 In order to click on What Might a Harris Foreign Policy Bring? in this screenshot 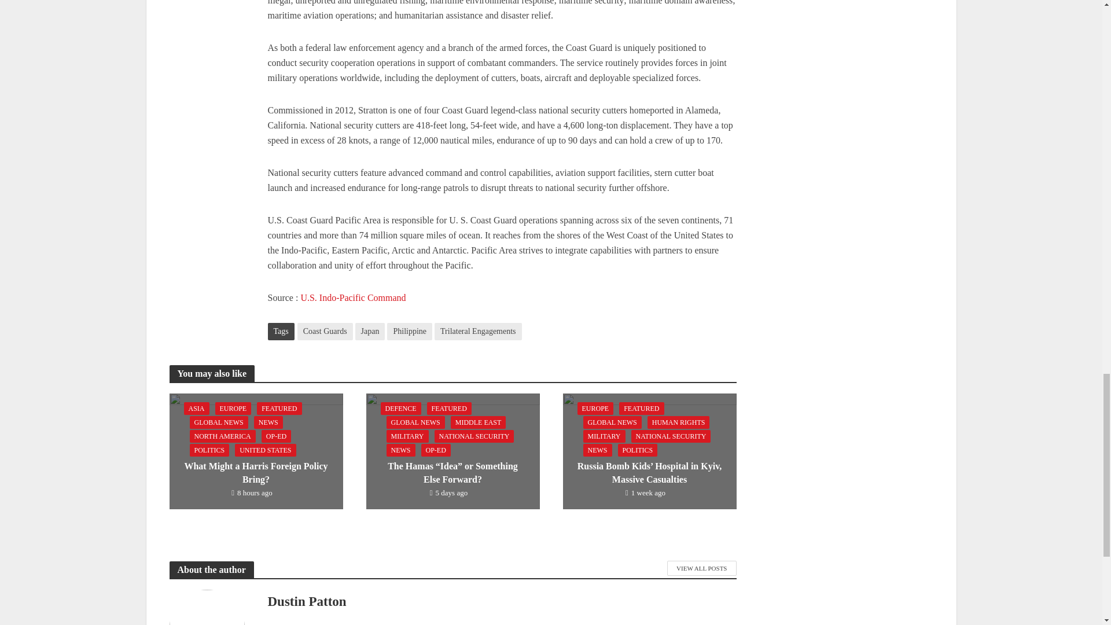, I will do `click(255, 450)`.